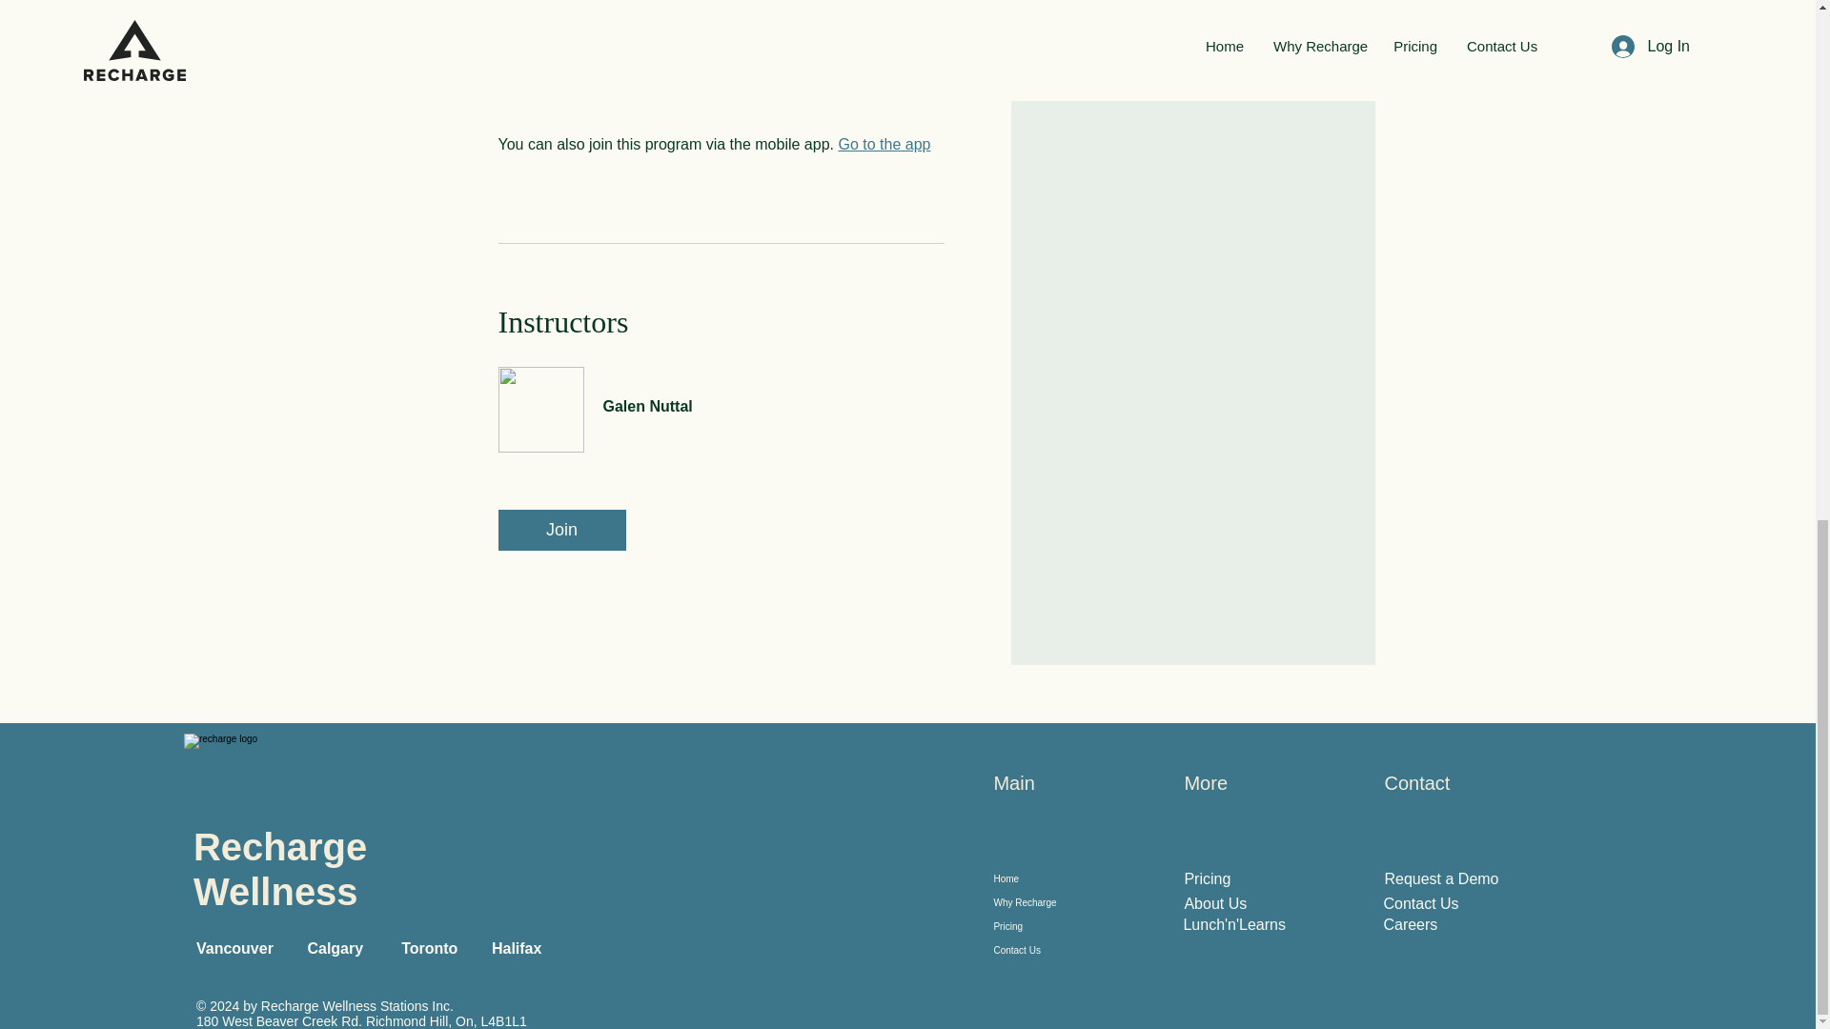  What do you see at coordinates (1420, 903) in the screenshot?
I see `Contact Us` at bounding box center [1420, 903].